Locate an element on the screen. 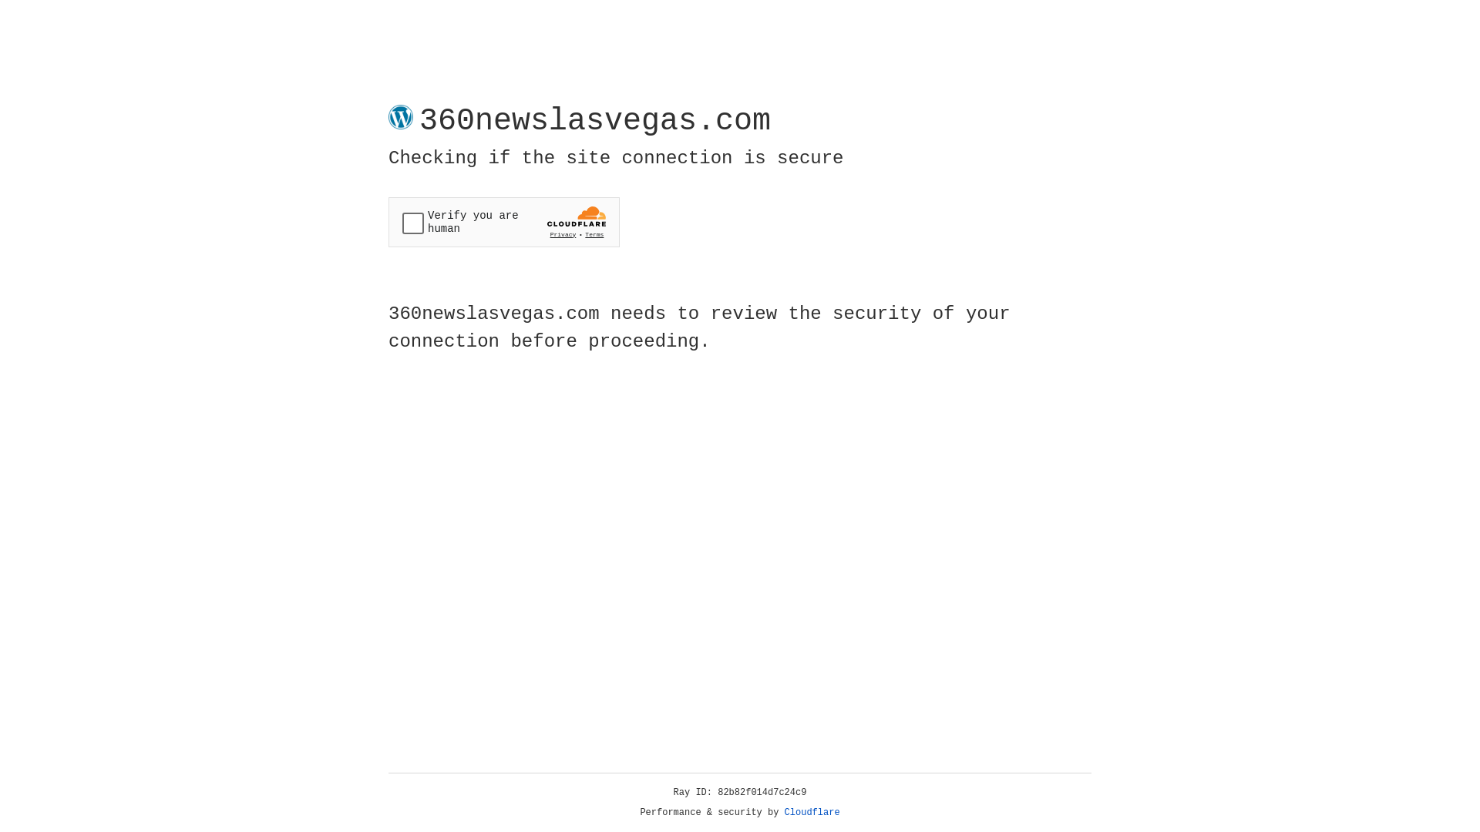 The width and height of the screenshot is (1480, 832). Cloudflare is located at coordinates (812, 813).